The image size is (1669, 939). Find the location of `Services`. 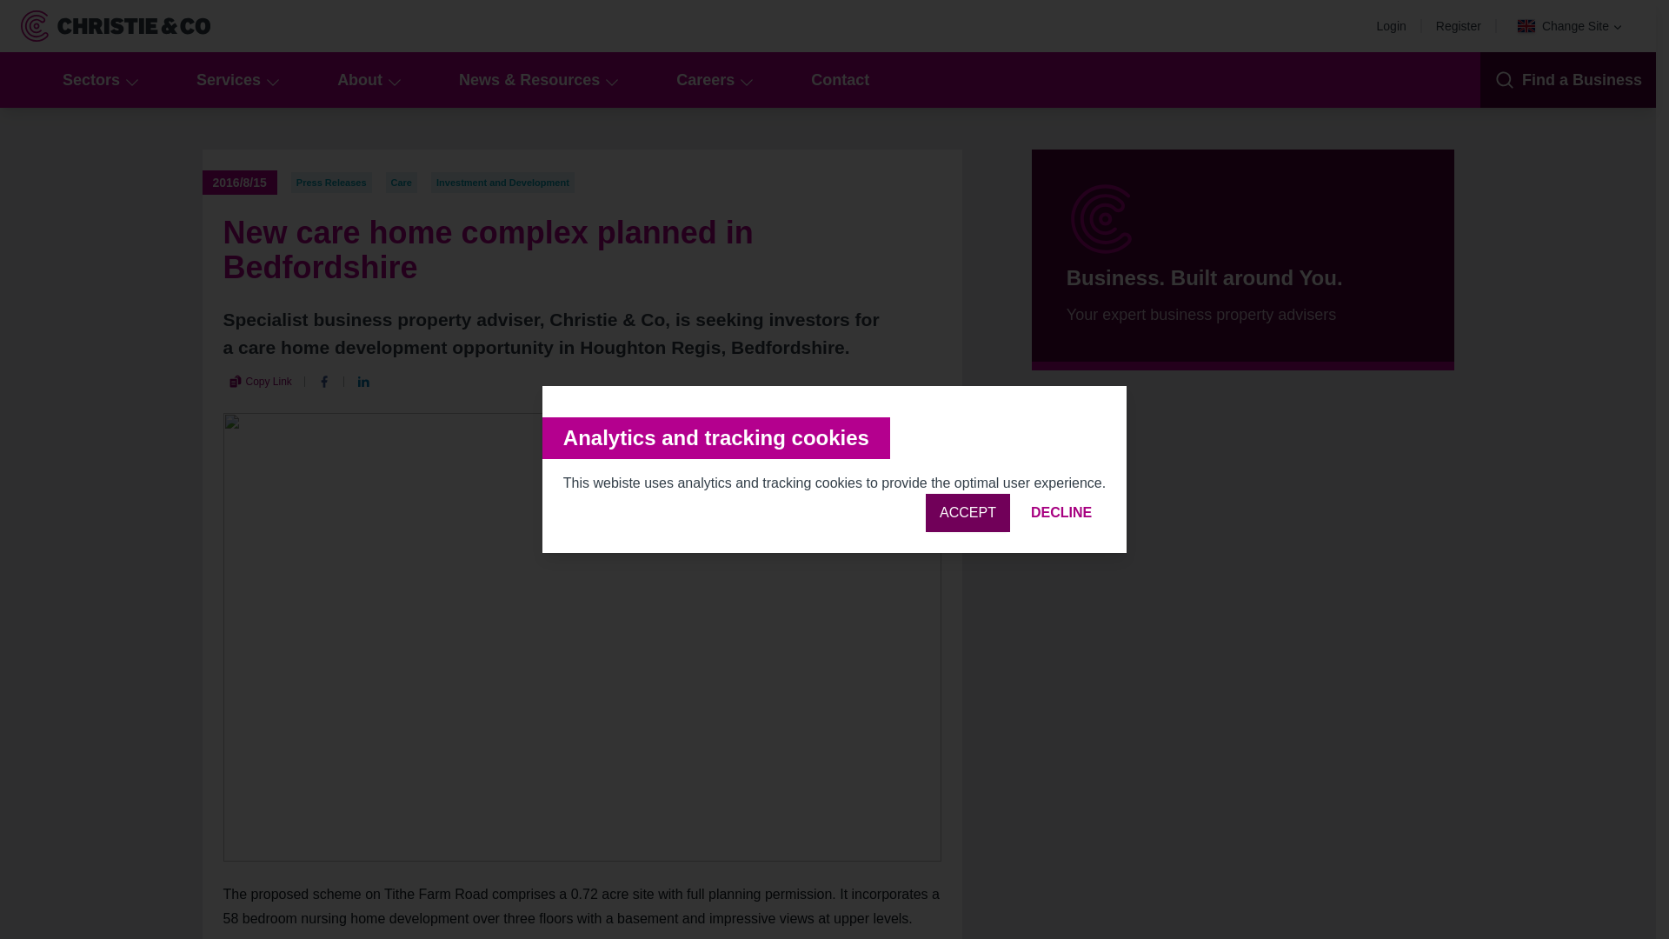

Services is located at coordinates (235, 80).